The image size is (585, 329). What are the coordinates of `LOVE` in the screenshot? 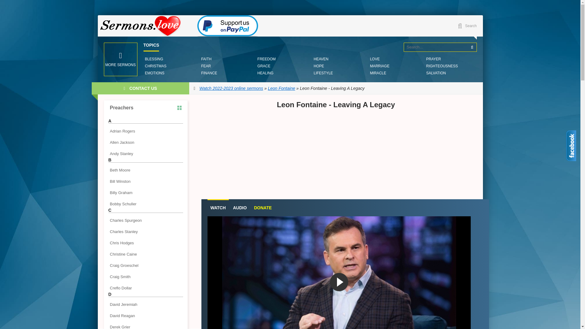 It's located at (375, 59).